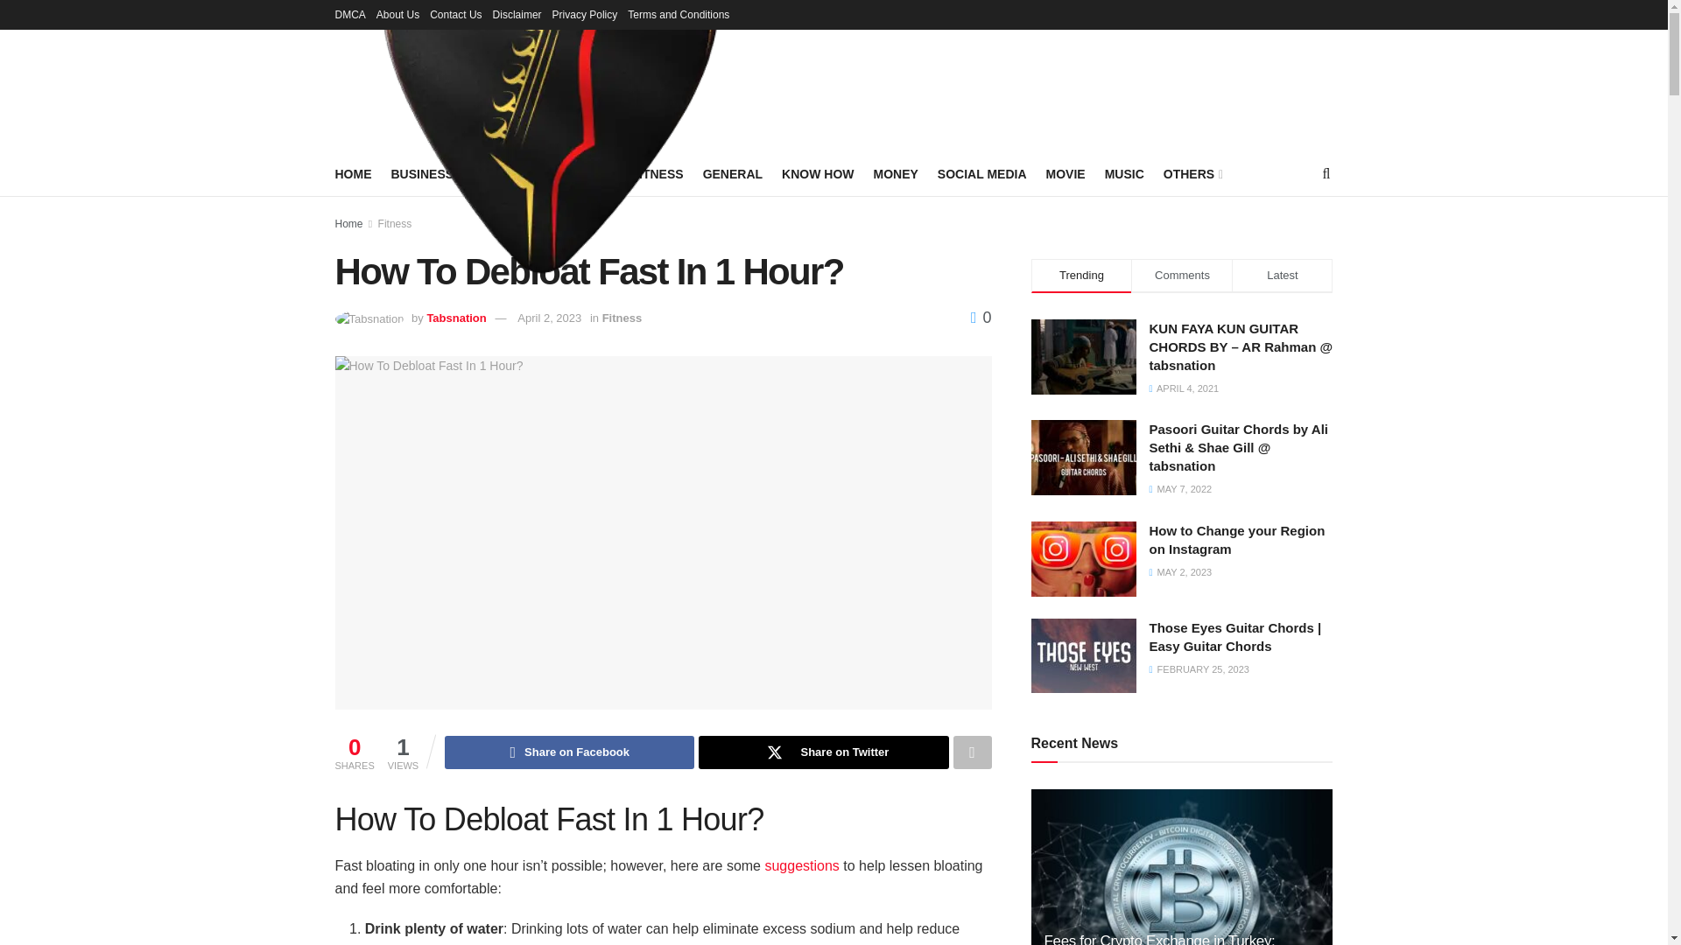  Describe the element at coordinates (353, 173) in the screenshot. I see `HOME` at that location.